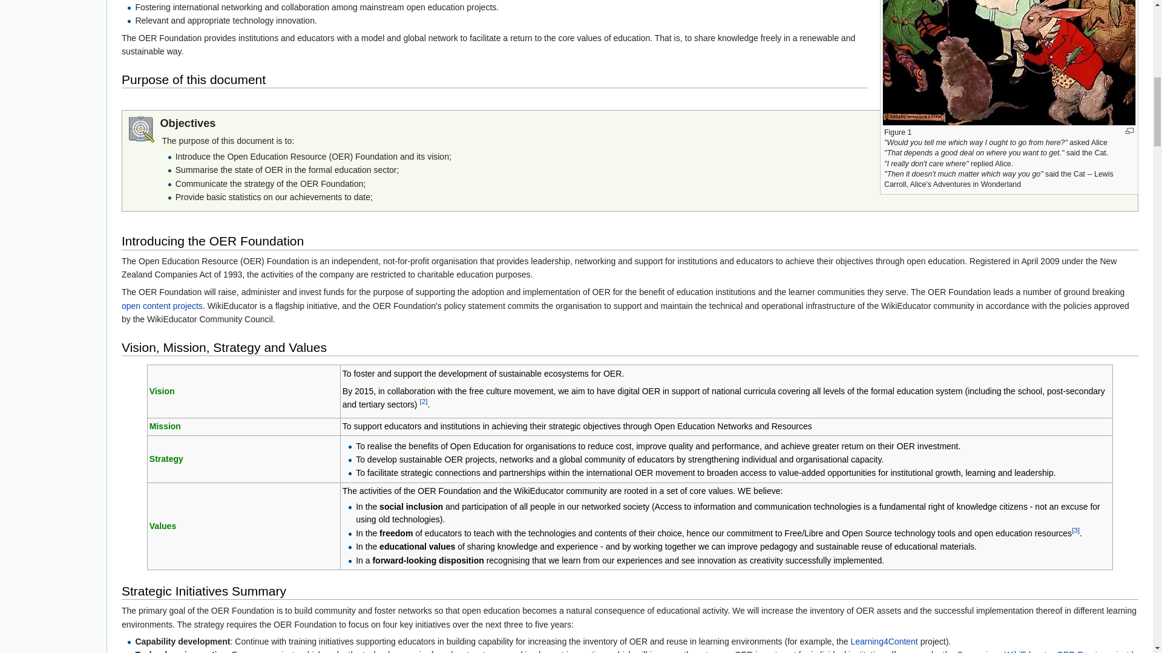  Describe the element at coordinates (1043, 651) in the screenshot. I see `Connexions-WikiEducator OER Remix project` at that location.